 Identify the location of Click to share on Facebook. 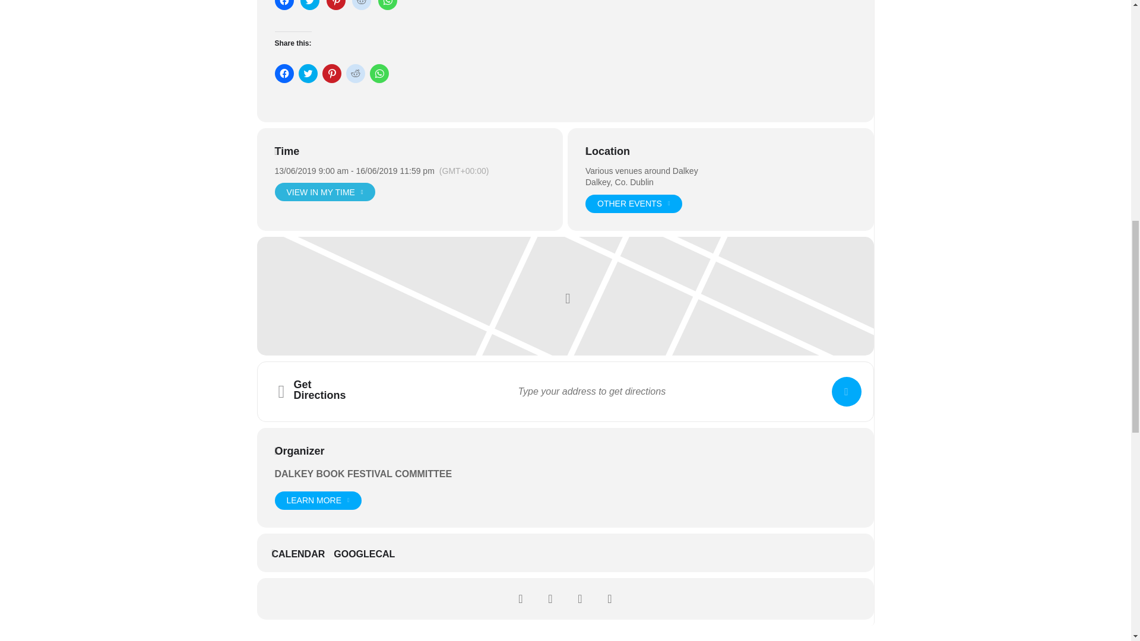
(284, 5).